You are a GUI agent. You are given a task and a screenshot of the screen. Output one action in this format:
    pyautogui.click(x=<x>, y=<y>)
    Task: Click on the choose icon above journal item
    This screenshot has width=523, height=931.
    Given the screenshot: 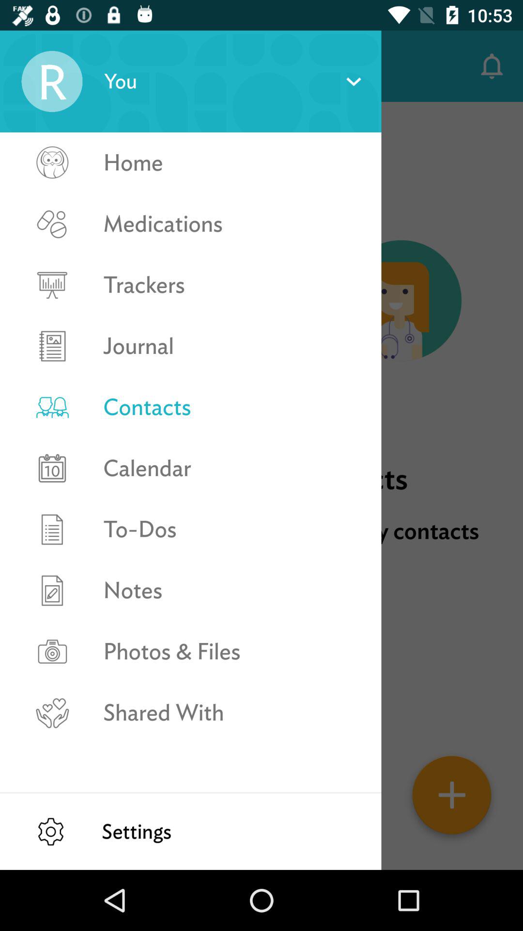 What is the action you would take?
    pyautogui.click(x=231, y=285)
    